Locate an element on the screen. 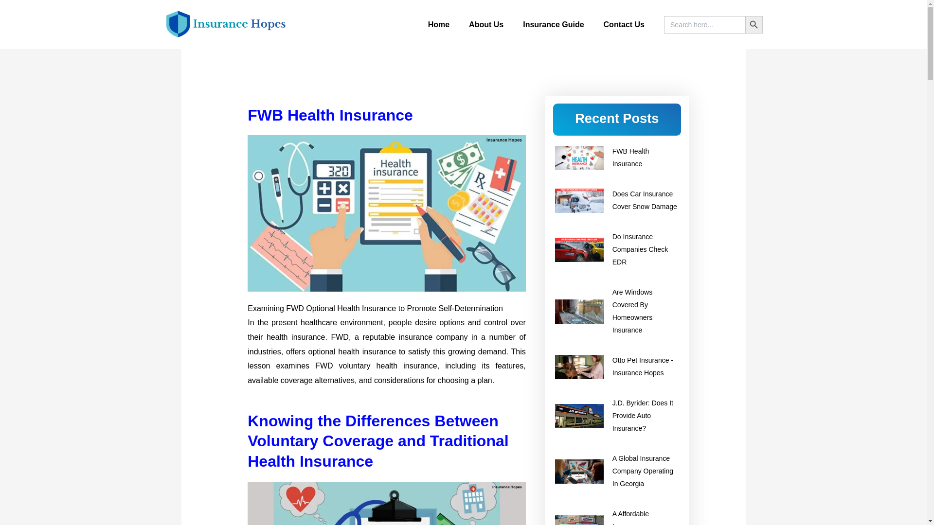 The width and height of the screenshot is (934, 525). Search Button is located at coordinates (754, 25).